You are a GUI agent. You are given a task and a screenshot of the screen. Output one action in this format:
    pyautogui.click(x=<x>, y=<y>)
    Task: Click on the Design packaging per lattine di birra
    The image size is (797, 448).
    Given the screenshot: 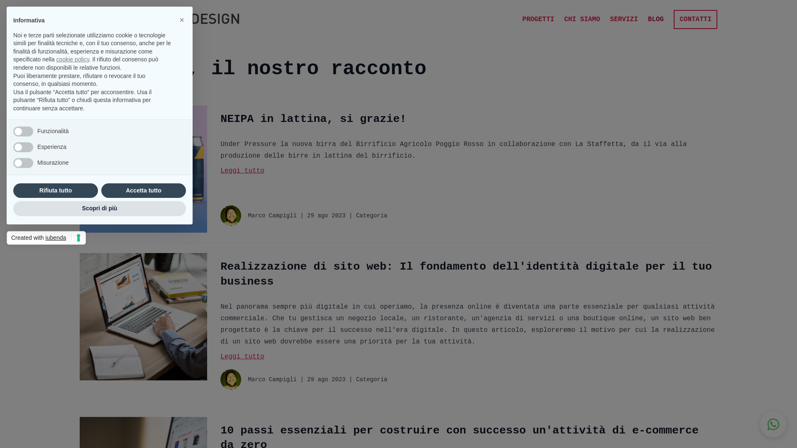 What is the action you would take?
    pyautogui.click(x=144, y=169)
    